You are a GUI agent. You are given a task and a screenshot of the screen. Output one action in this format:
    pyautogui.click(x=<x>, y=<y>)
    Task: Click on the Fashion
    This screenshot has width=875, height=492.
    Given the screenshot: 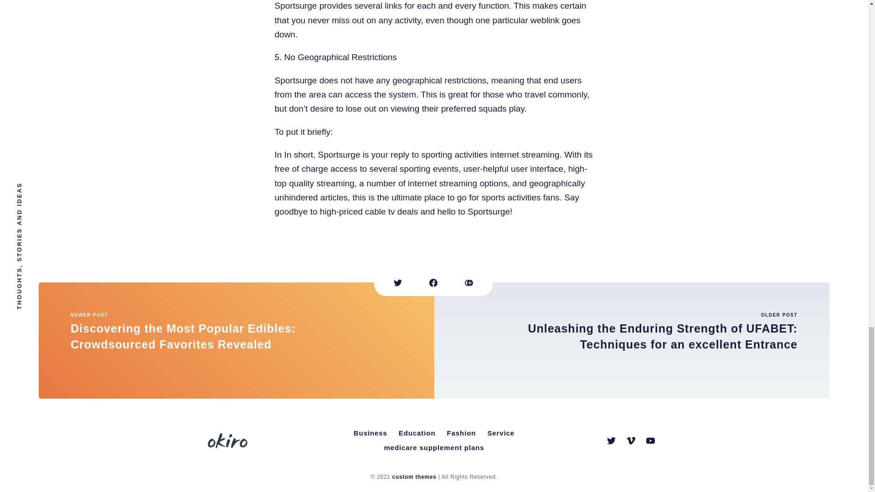 What is the action you would take?
    pyautogui.click(x=461, y=433)
    